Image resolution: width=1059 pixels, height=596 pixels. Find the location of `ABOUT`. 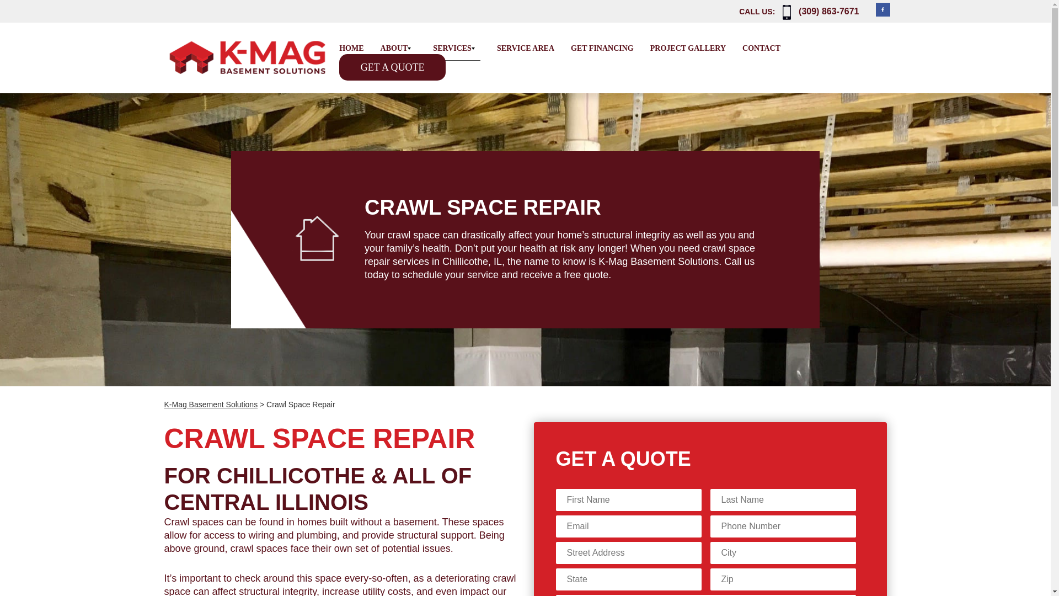

ABOUT is located at coordinates (398, 48).